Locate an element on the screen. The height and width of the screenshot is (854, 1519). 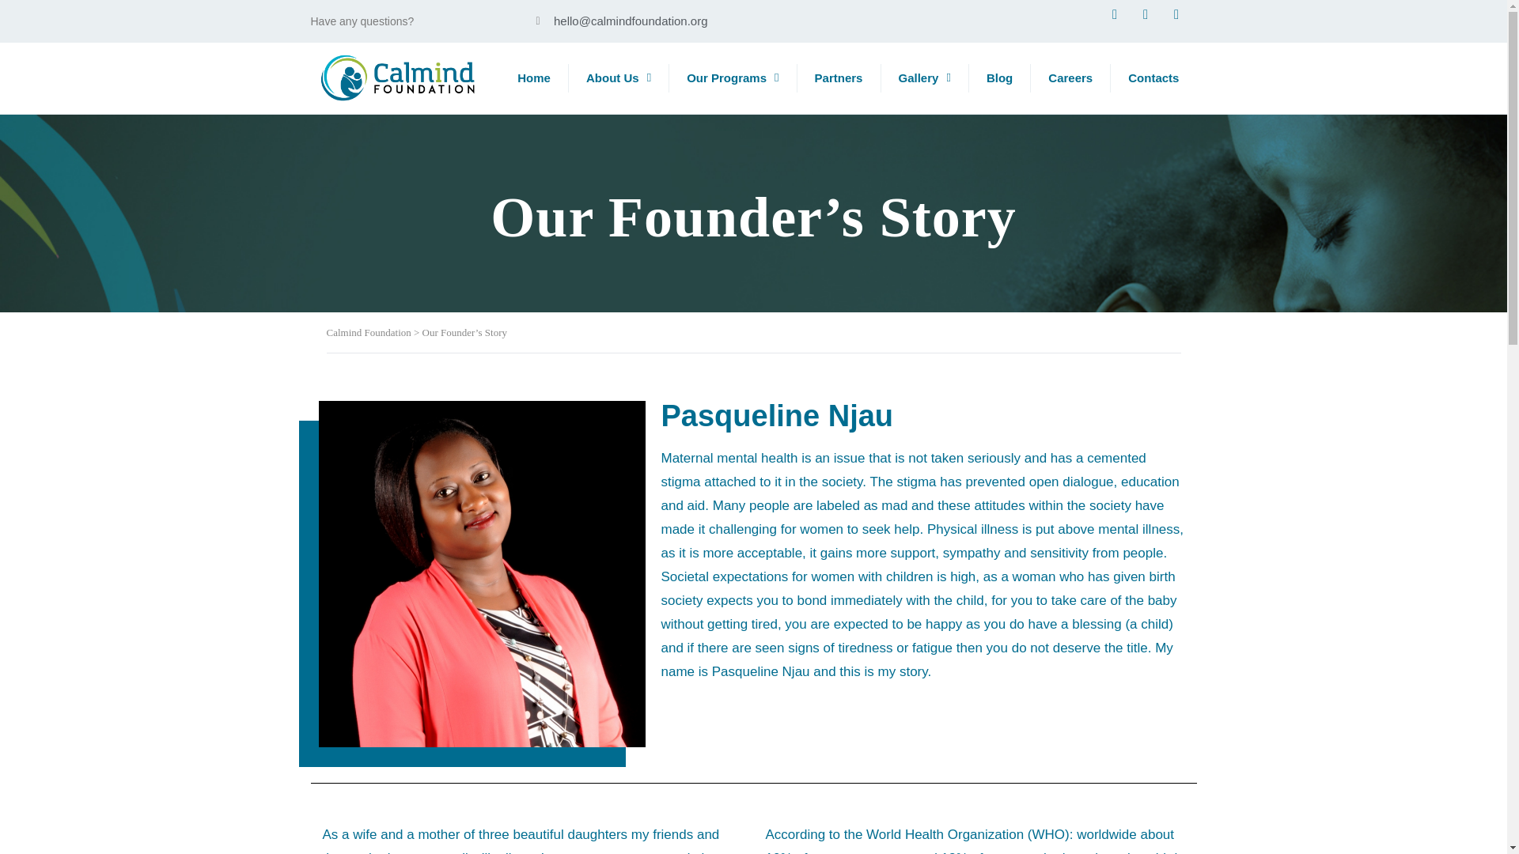
Blog is located at coordinates (998, 78).